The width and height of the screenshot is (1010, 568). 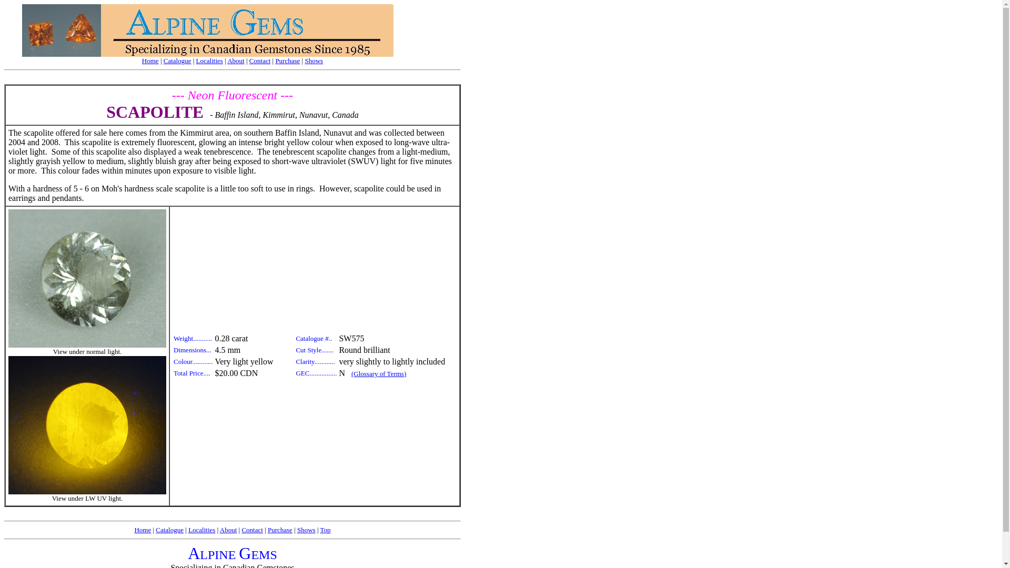 I want to click on Catalogue, so click(x=169, y=530).